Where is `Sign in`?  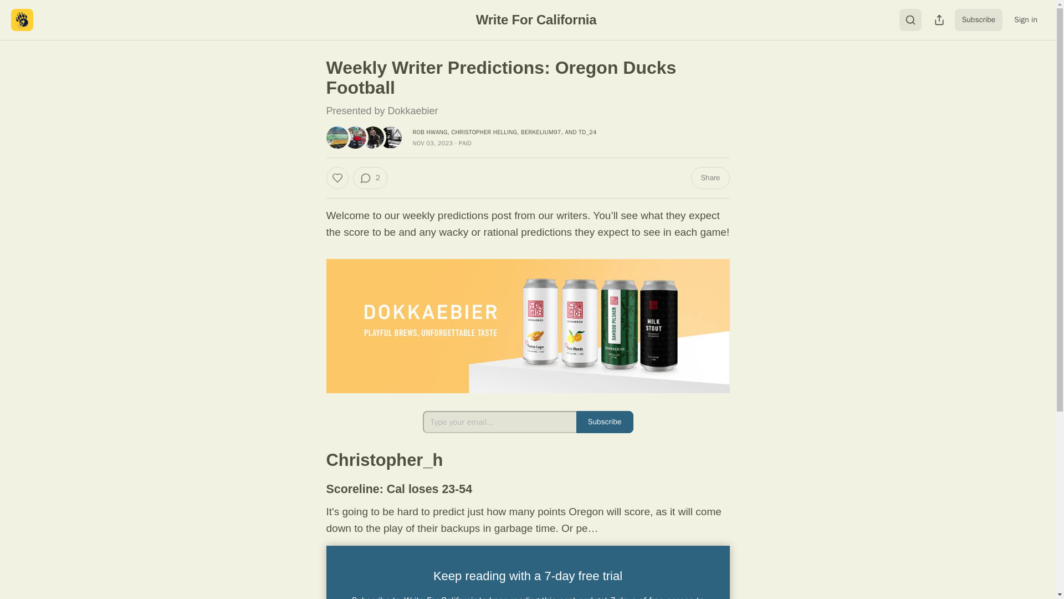 Sign in is located at coordinates (1025, 20).